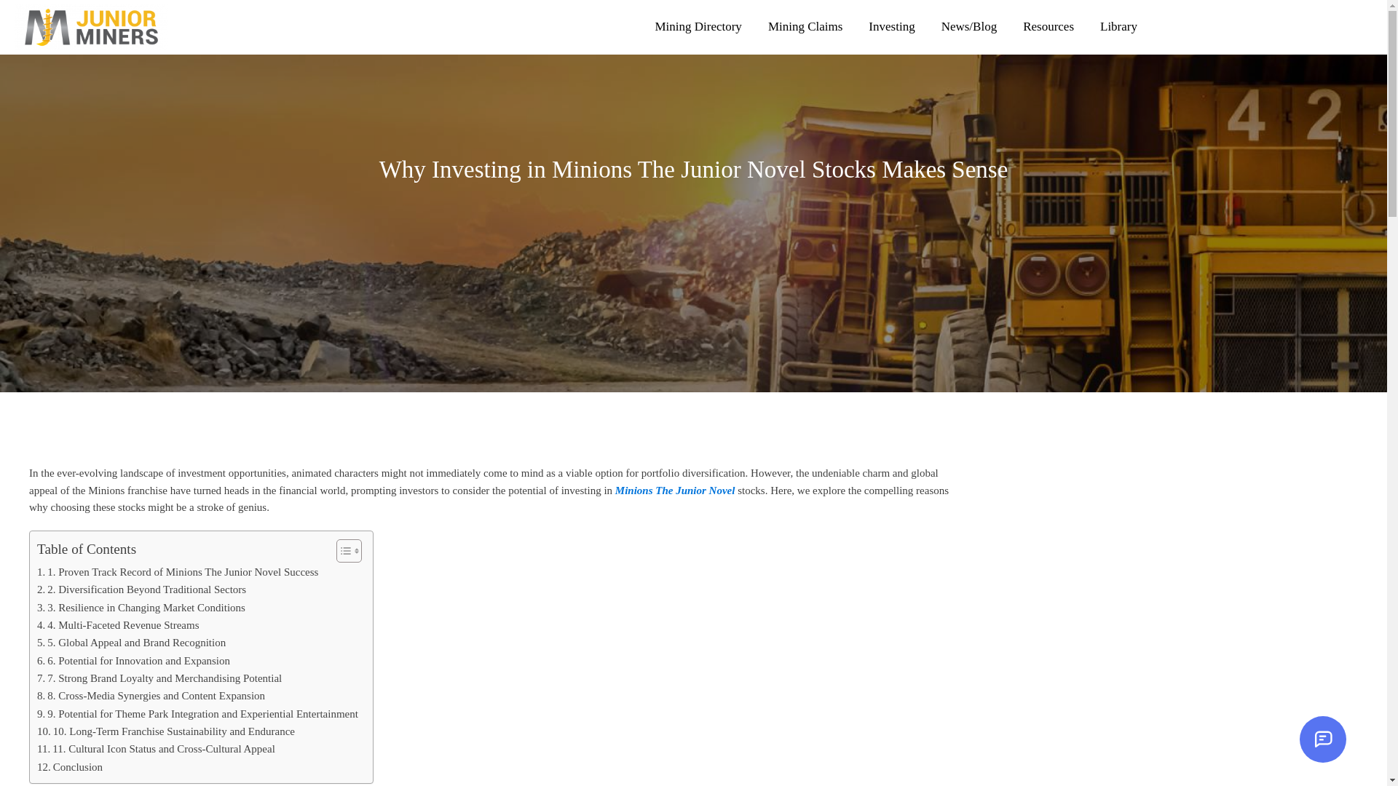  What do you see at coordinates (159, 678) in the screenshot?
I see `7. Strong Brand Loyalty and Merchandising Potential` at bounding box center [159, 678].